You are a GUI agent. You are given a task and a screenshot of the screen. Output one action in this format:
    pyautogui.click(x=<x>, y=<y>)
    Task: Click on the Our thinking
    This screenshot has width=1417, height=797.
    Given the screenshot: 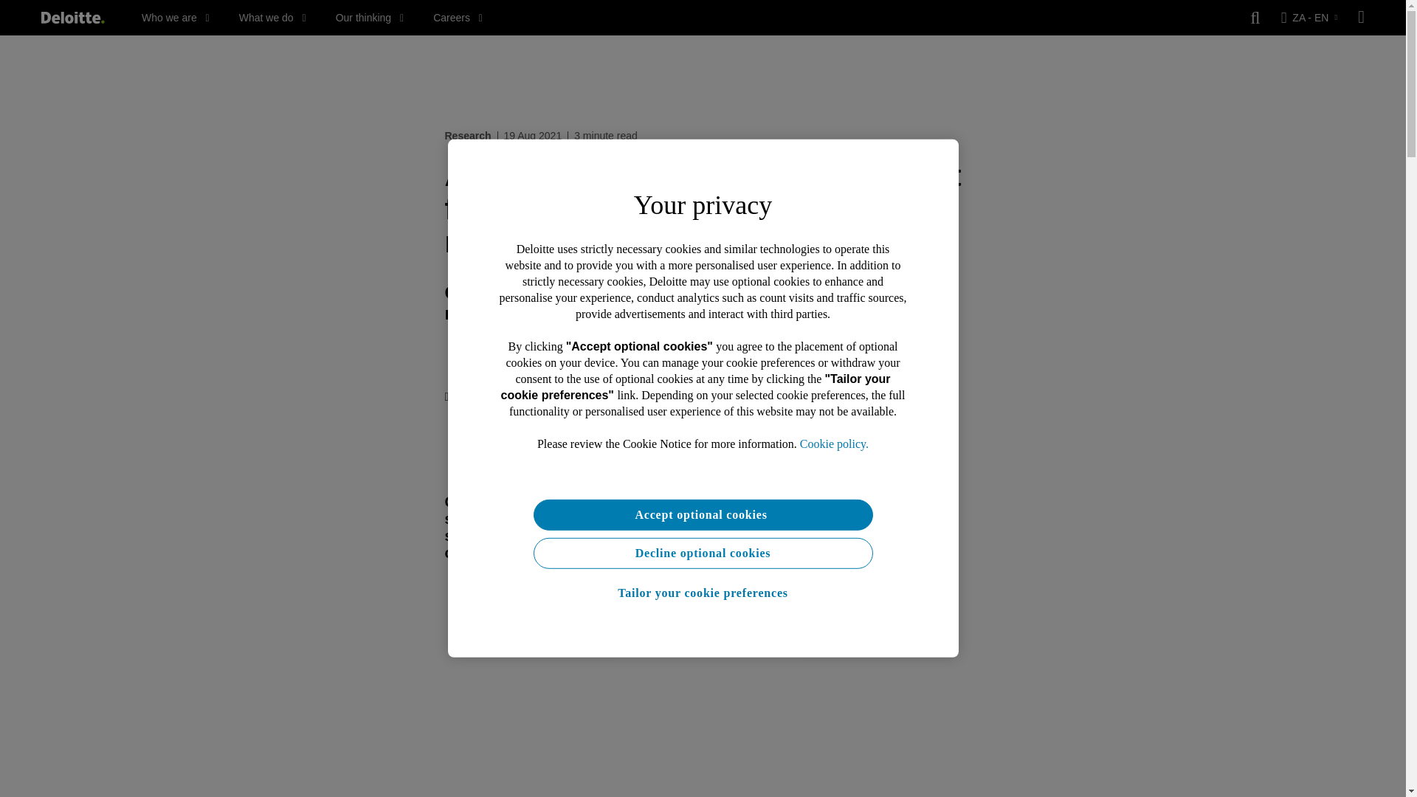 What is the action you would take?
    pyautogui.click(x=370, y=18)
    